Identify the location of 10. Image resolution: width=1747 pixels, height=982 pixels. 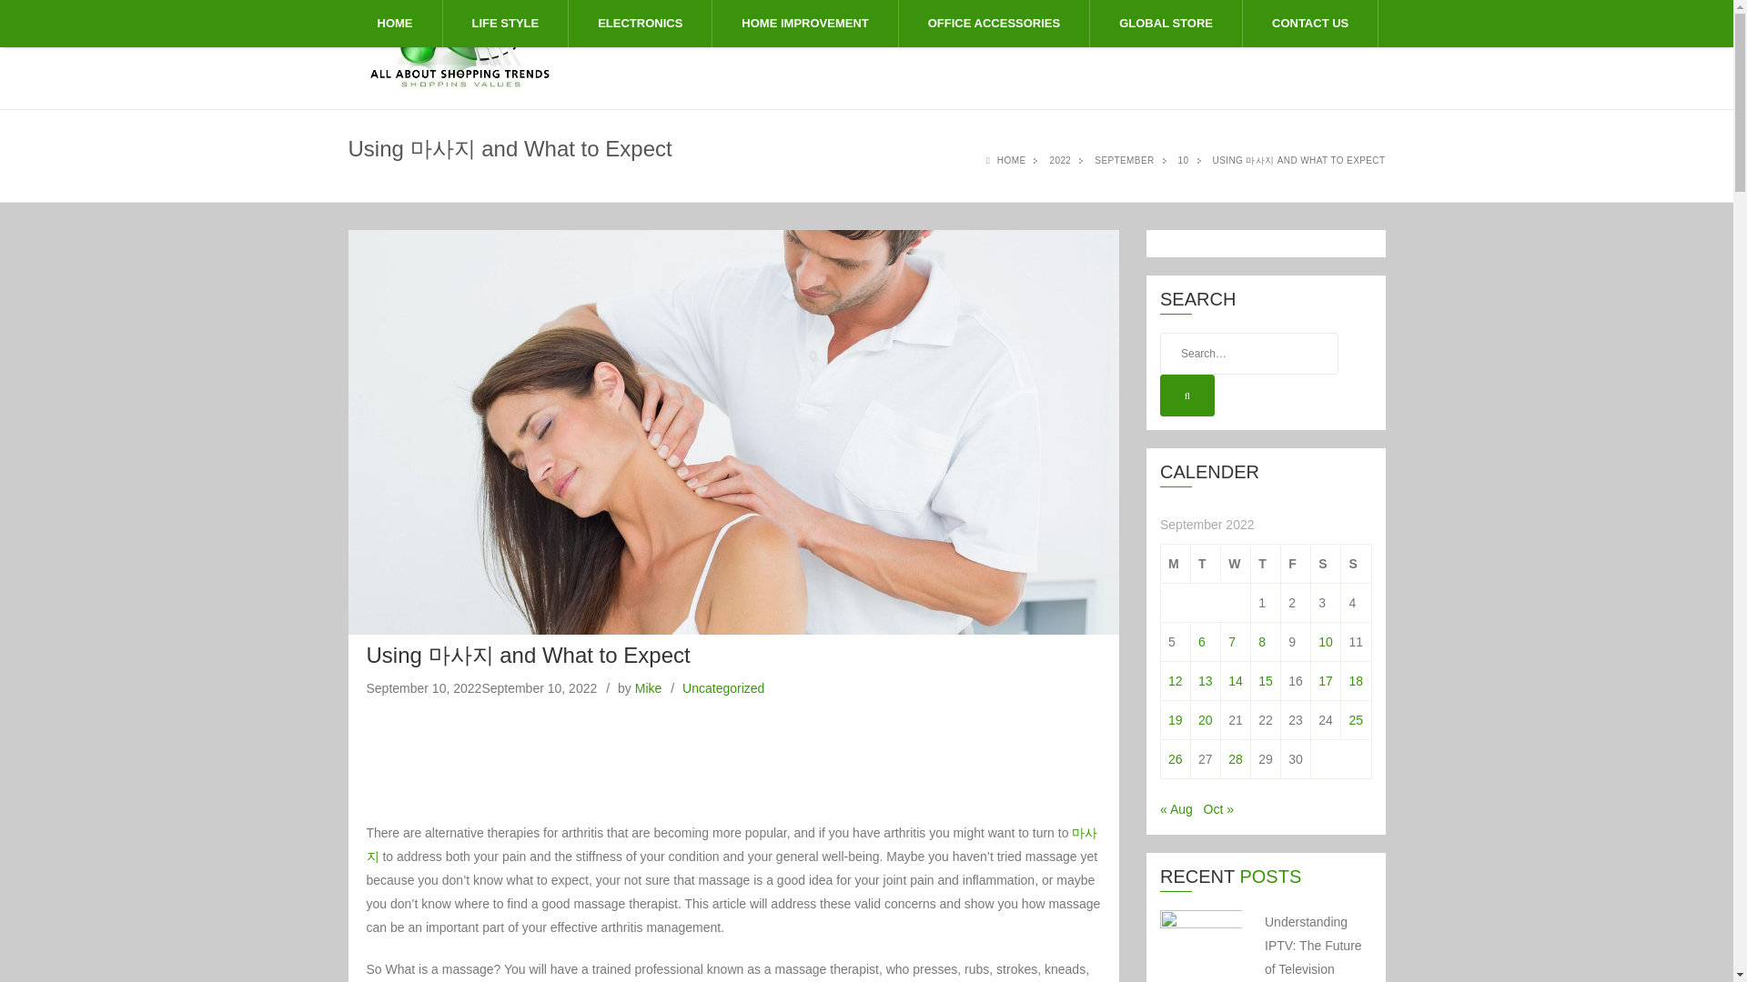
(1183, 160).